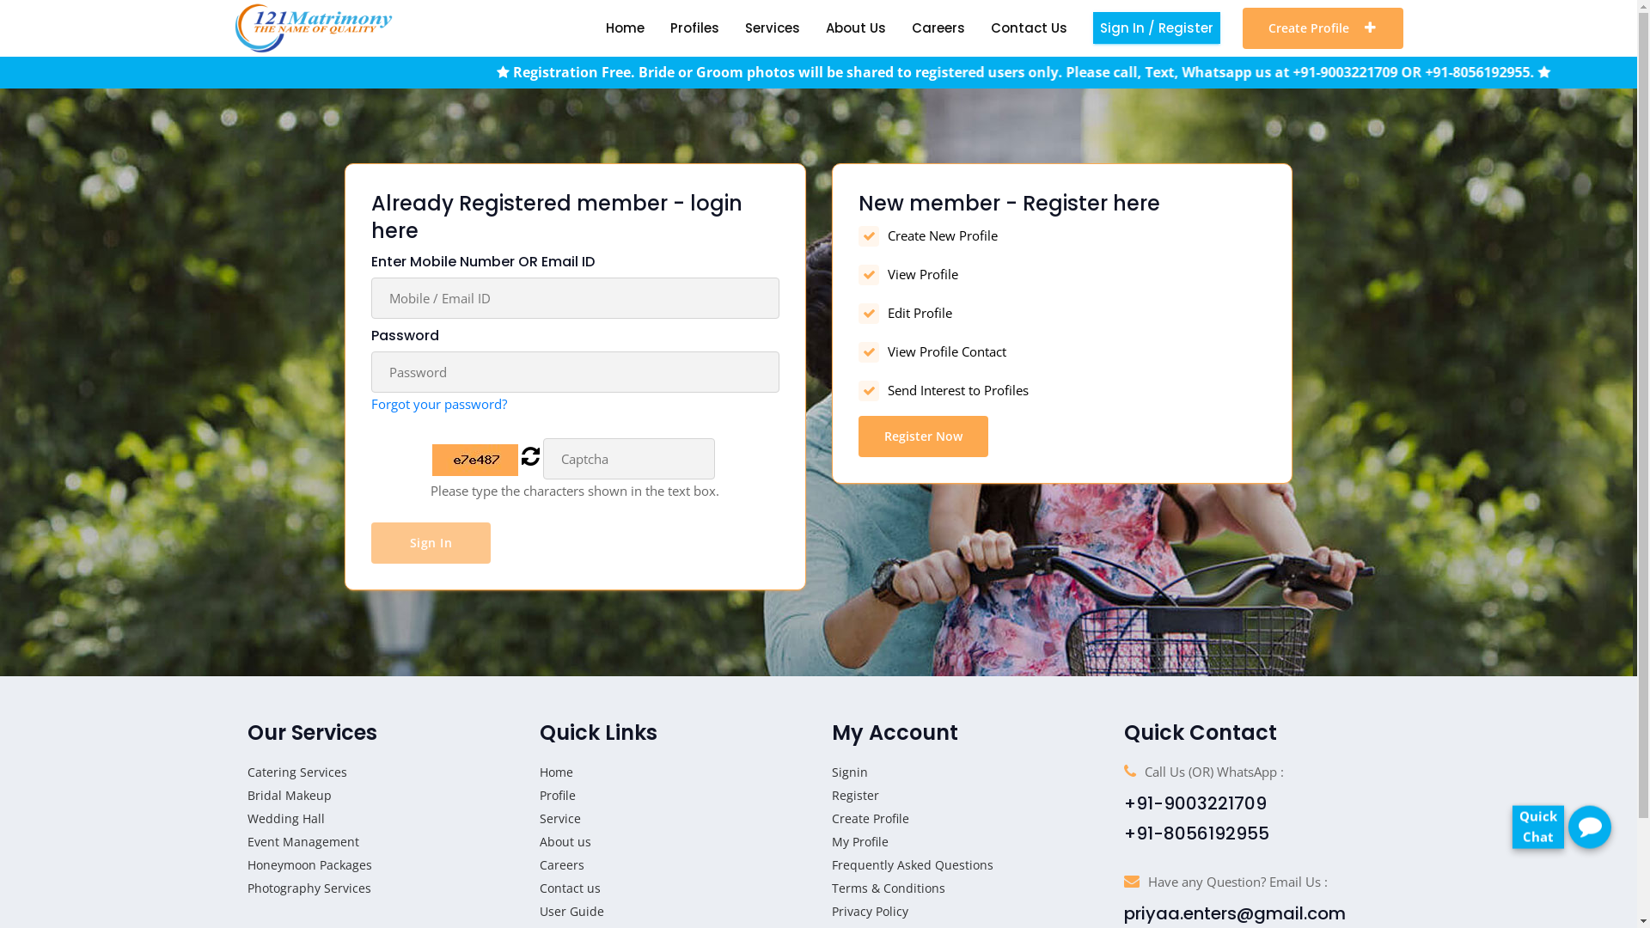 Image resolution: width=1650 pixels, height=928 pixels. Describe the element at coordinates (1028, 27) in the screenshot. I see `Contact Us` at that location.